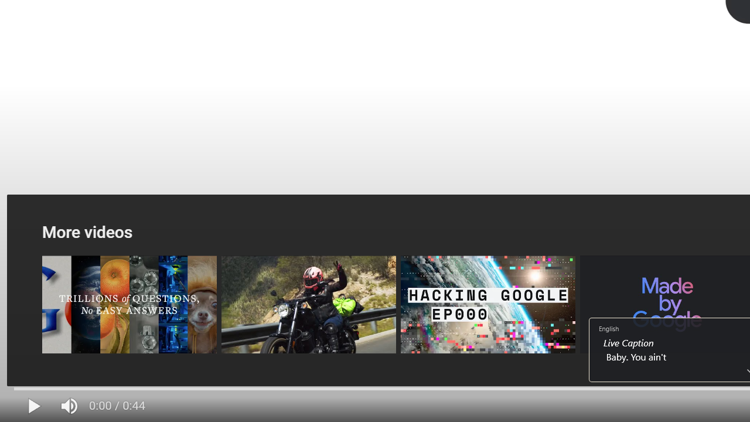 This screenshot has height=422, width=750. I want to click on The Guardians | SEARCH ON, so click(308, 305).